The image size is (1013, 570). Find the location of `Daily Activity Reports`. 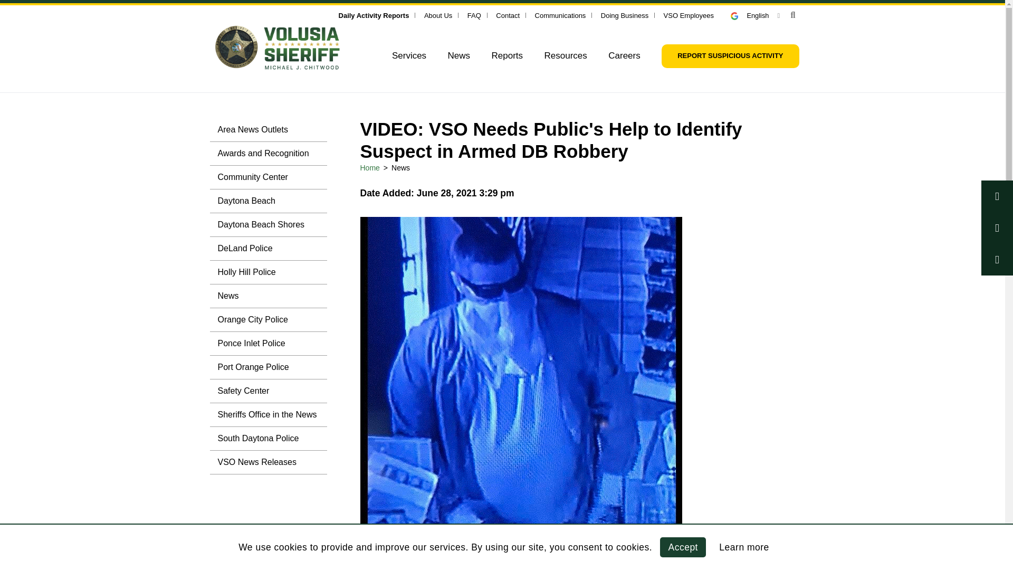

Daily Activity Reports is located at coordinates (374, 15).